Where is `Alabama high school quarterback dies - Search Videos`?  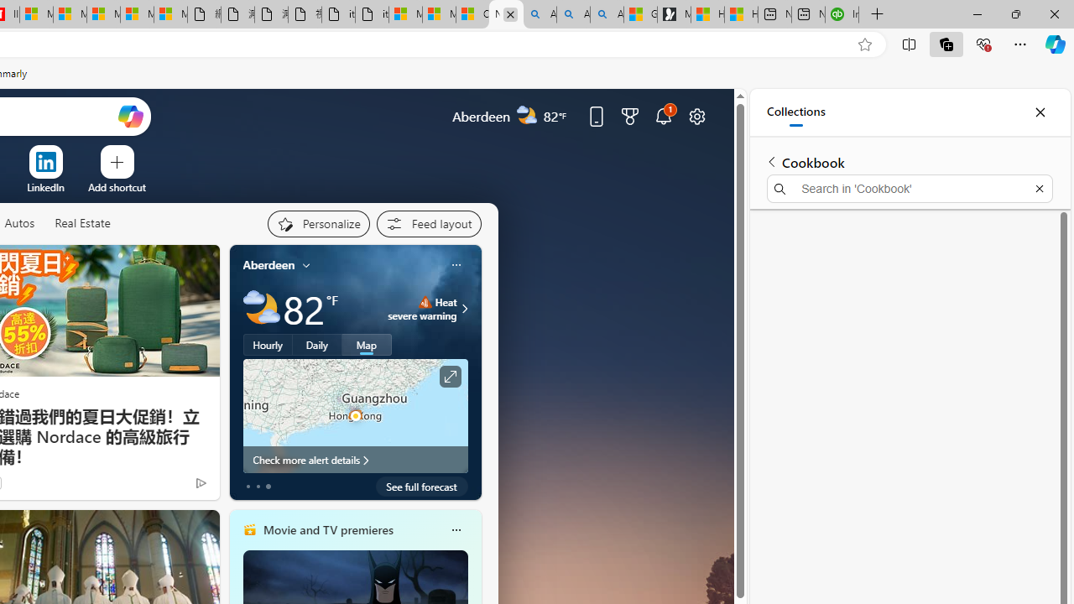 Alabama high school quarterback dies - Search Videos is located at coordinates (607, 15).